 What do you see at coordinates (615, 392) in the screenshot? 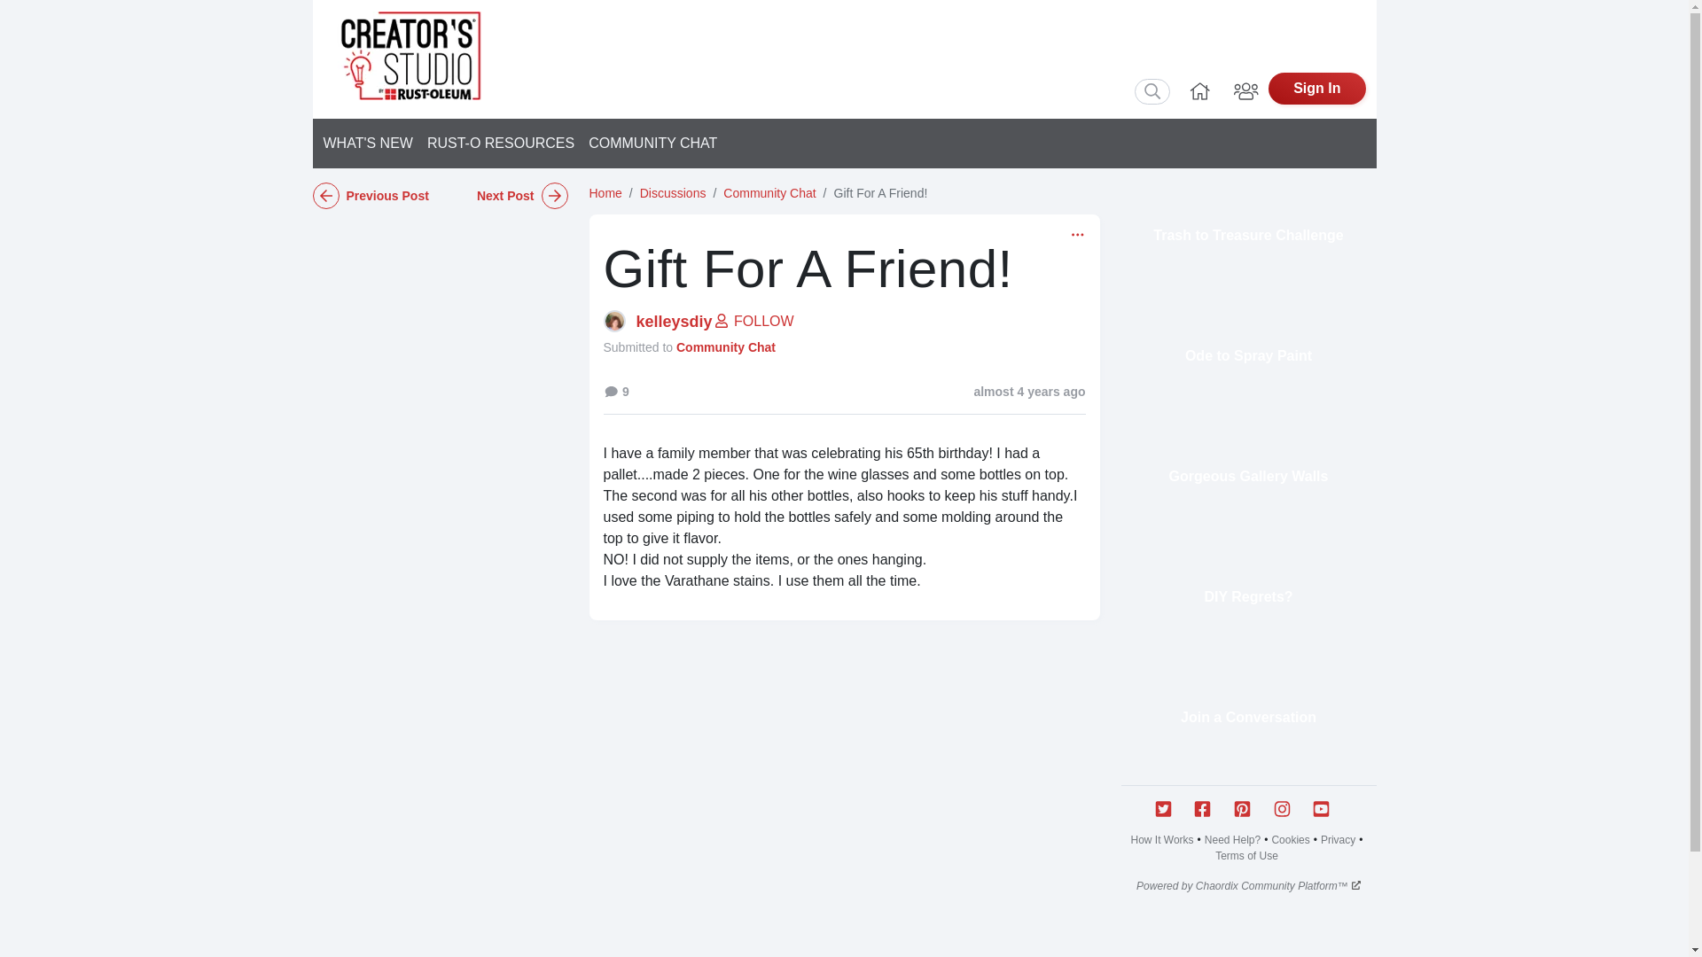
I see `9` at bounding box center [615, 392].